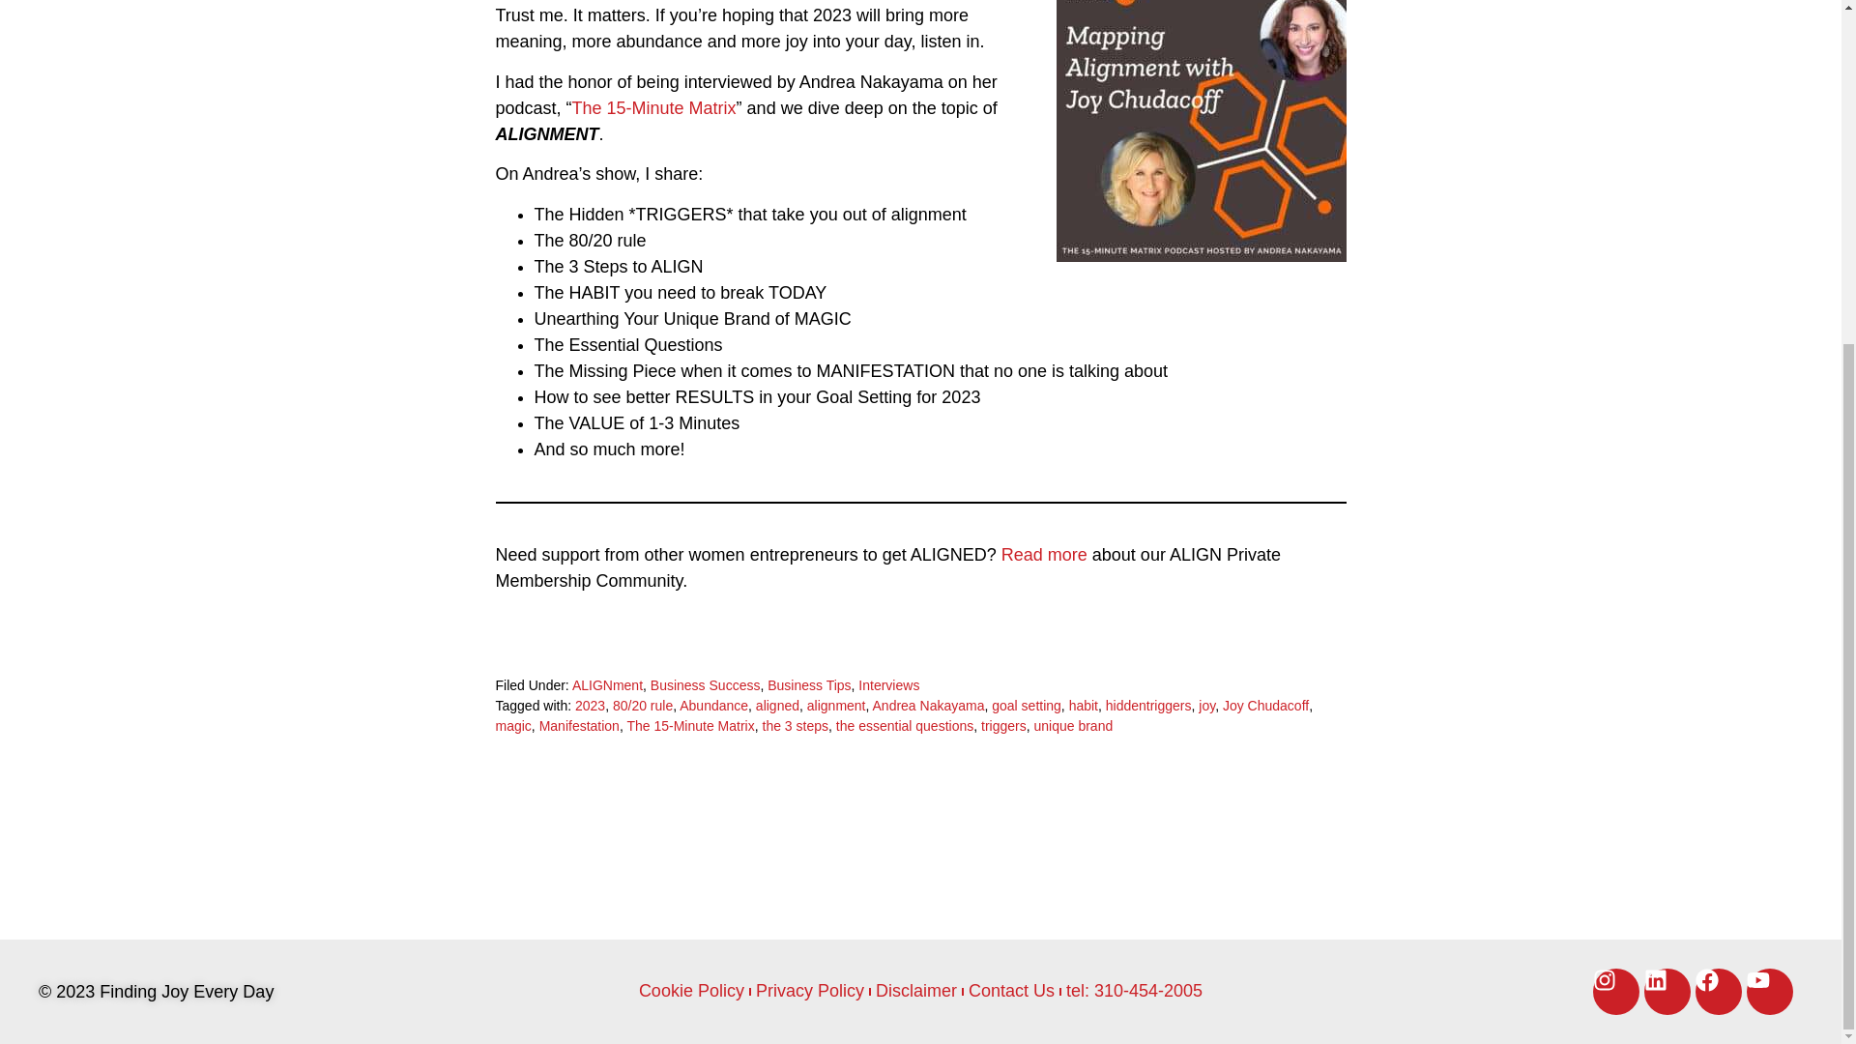  I want to click on goal setting, so click(1027, 706).